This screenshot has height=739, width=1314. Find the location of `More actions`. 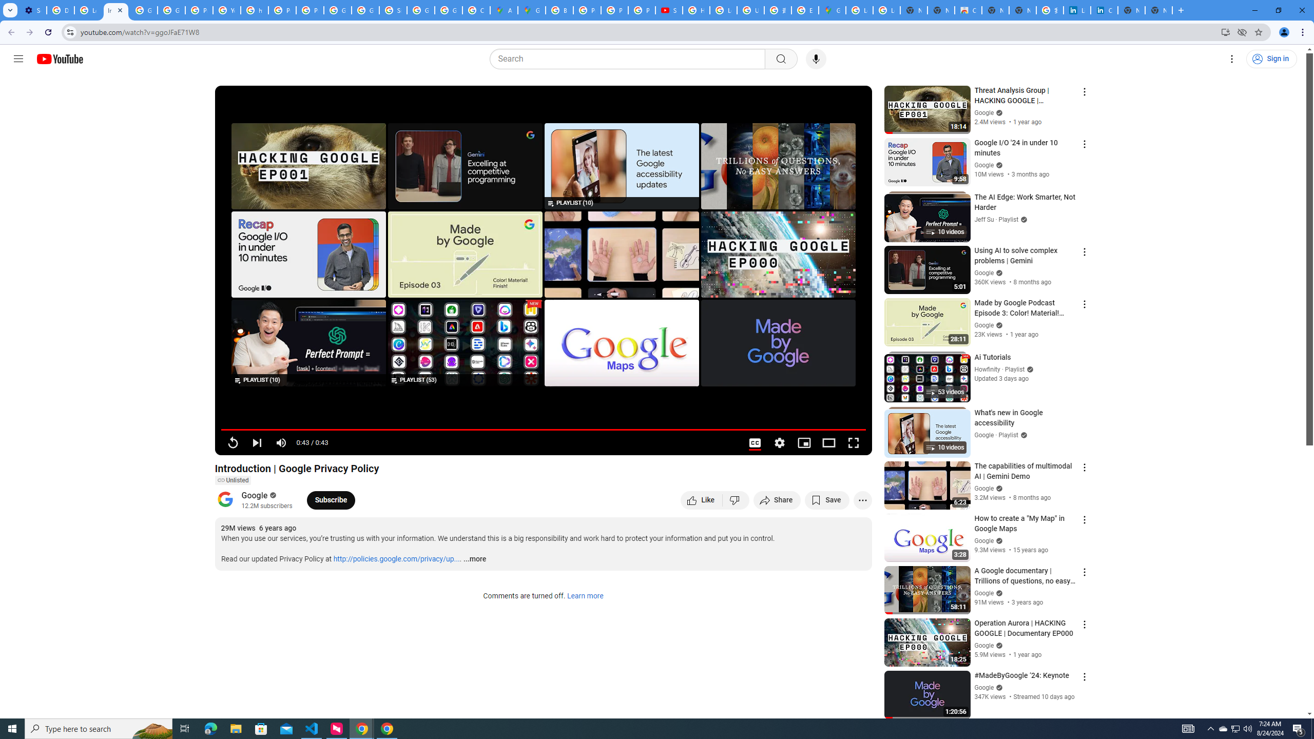

More actions is located at coordinates (862, 500).